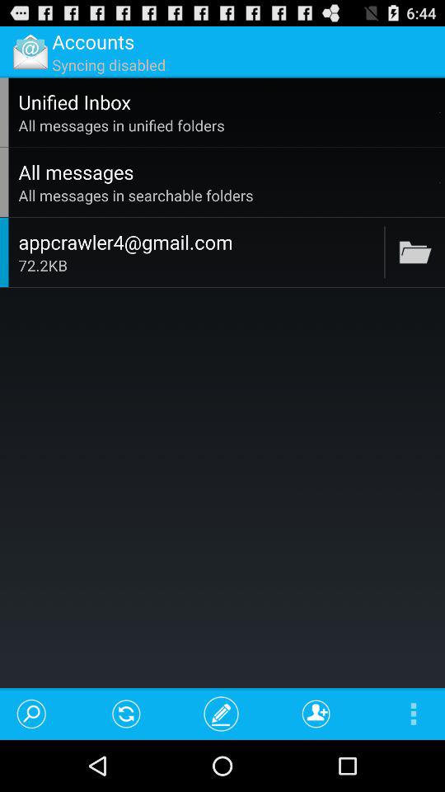  What do you see at coordinates (199, 242) in the screenshot?
I see `select the item above 72.2kb item` at bounding box center [199, 242].